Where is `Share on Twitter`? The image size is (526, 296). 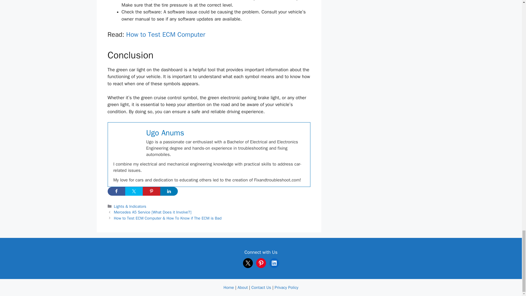 Share on Twitter is located at coordinates (134, 191).